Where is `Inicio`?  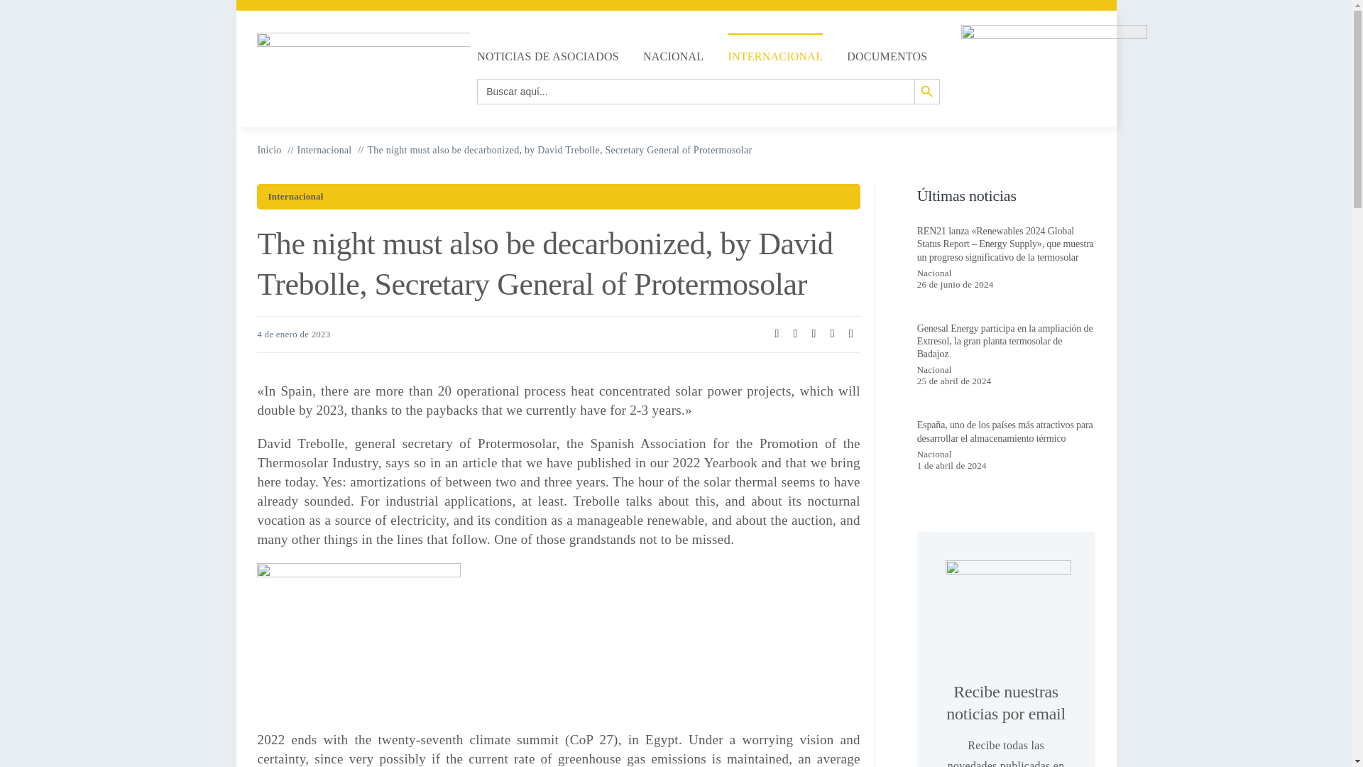
Inicio is located at coordinates (268, 151).